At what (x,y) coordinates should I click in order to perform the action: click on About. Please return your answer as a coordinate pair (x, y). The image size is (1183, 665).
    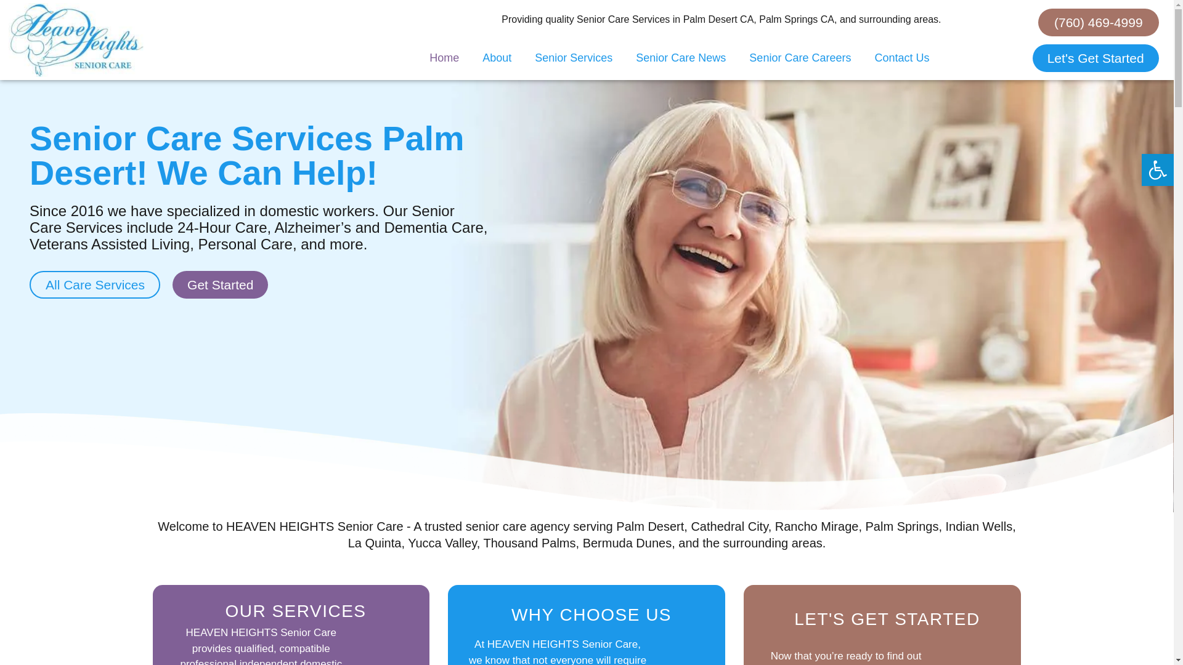
    Looking at the image, I should click on (497, 57).